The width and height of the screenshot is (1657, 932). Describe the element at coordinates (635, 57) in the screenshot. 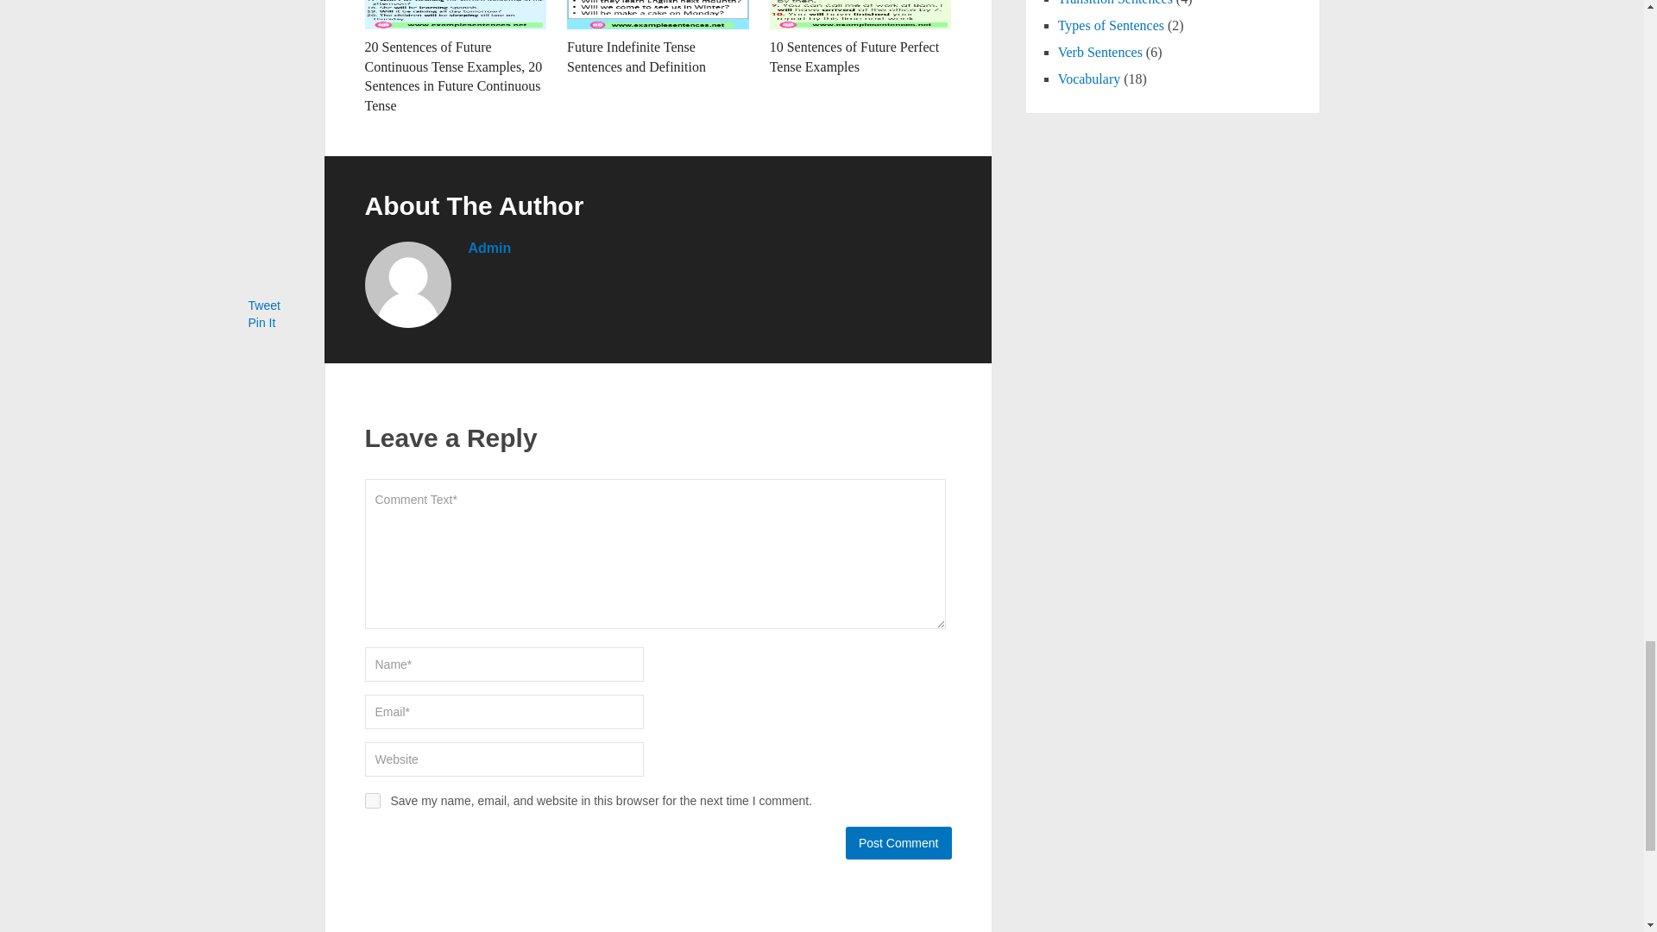

I see `Future Indefinite Tense Sentences and Definition` at that location.